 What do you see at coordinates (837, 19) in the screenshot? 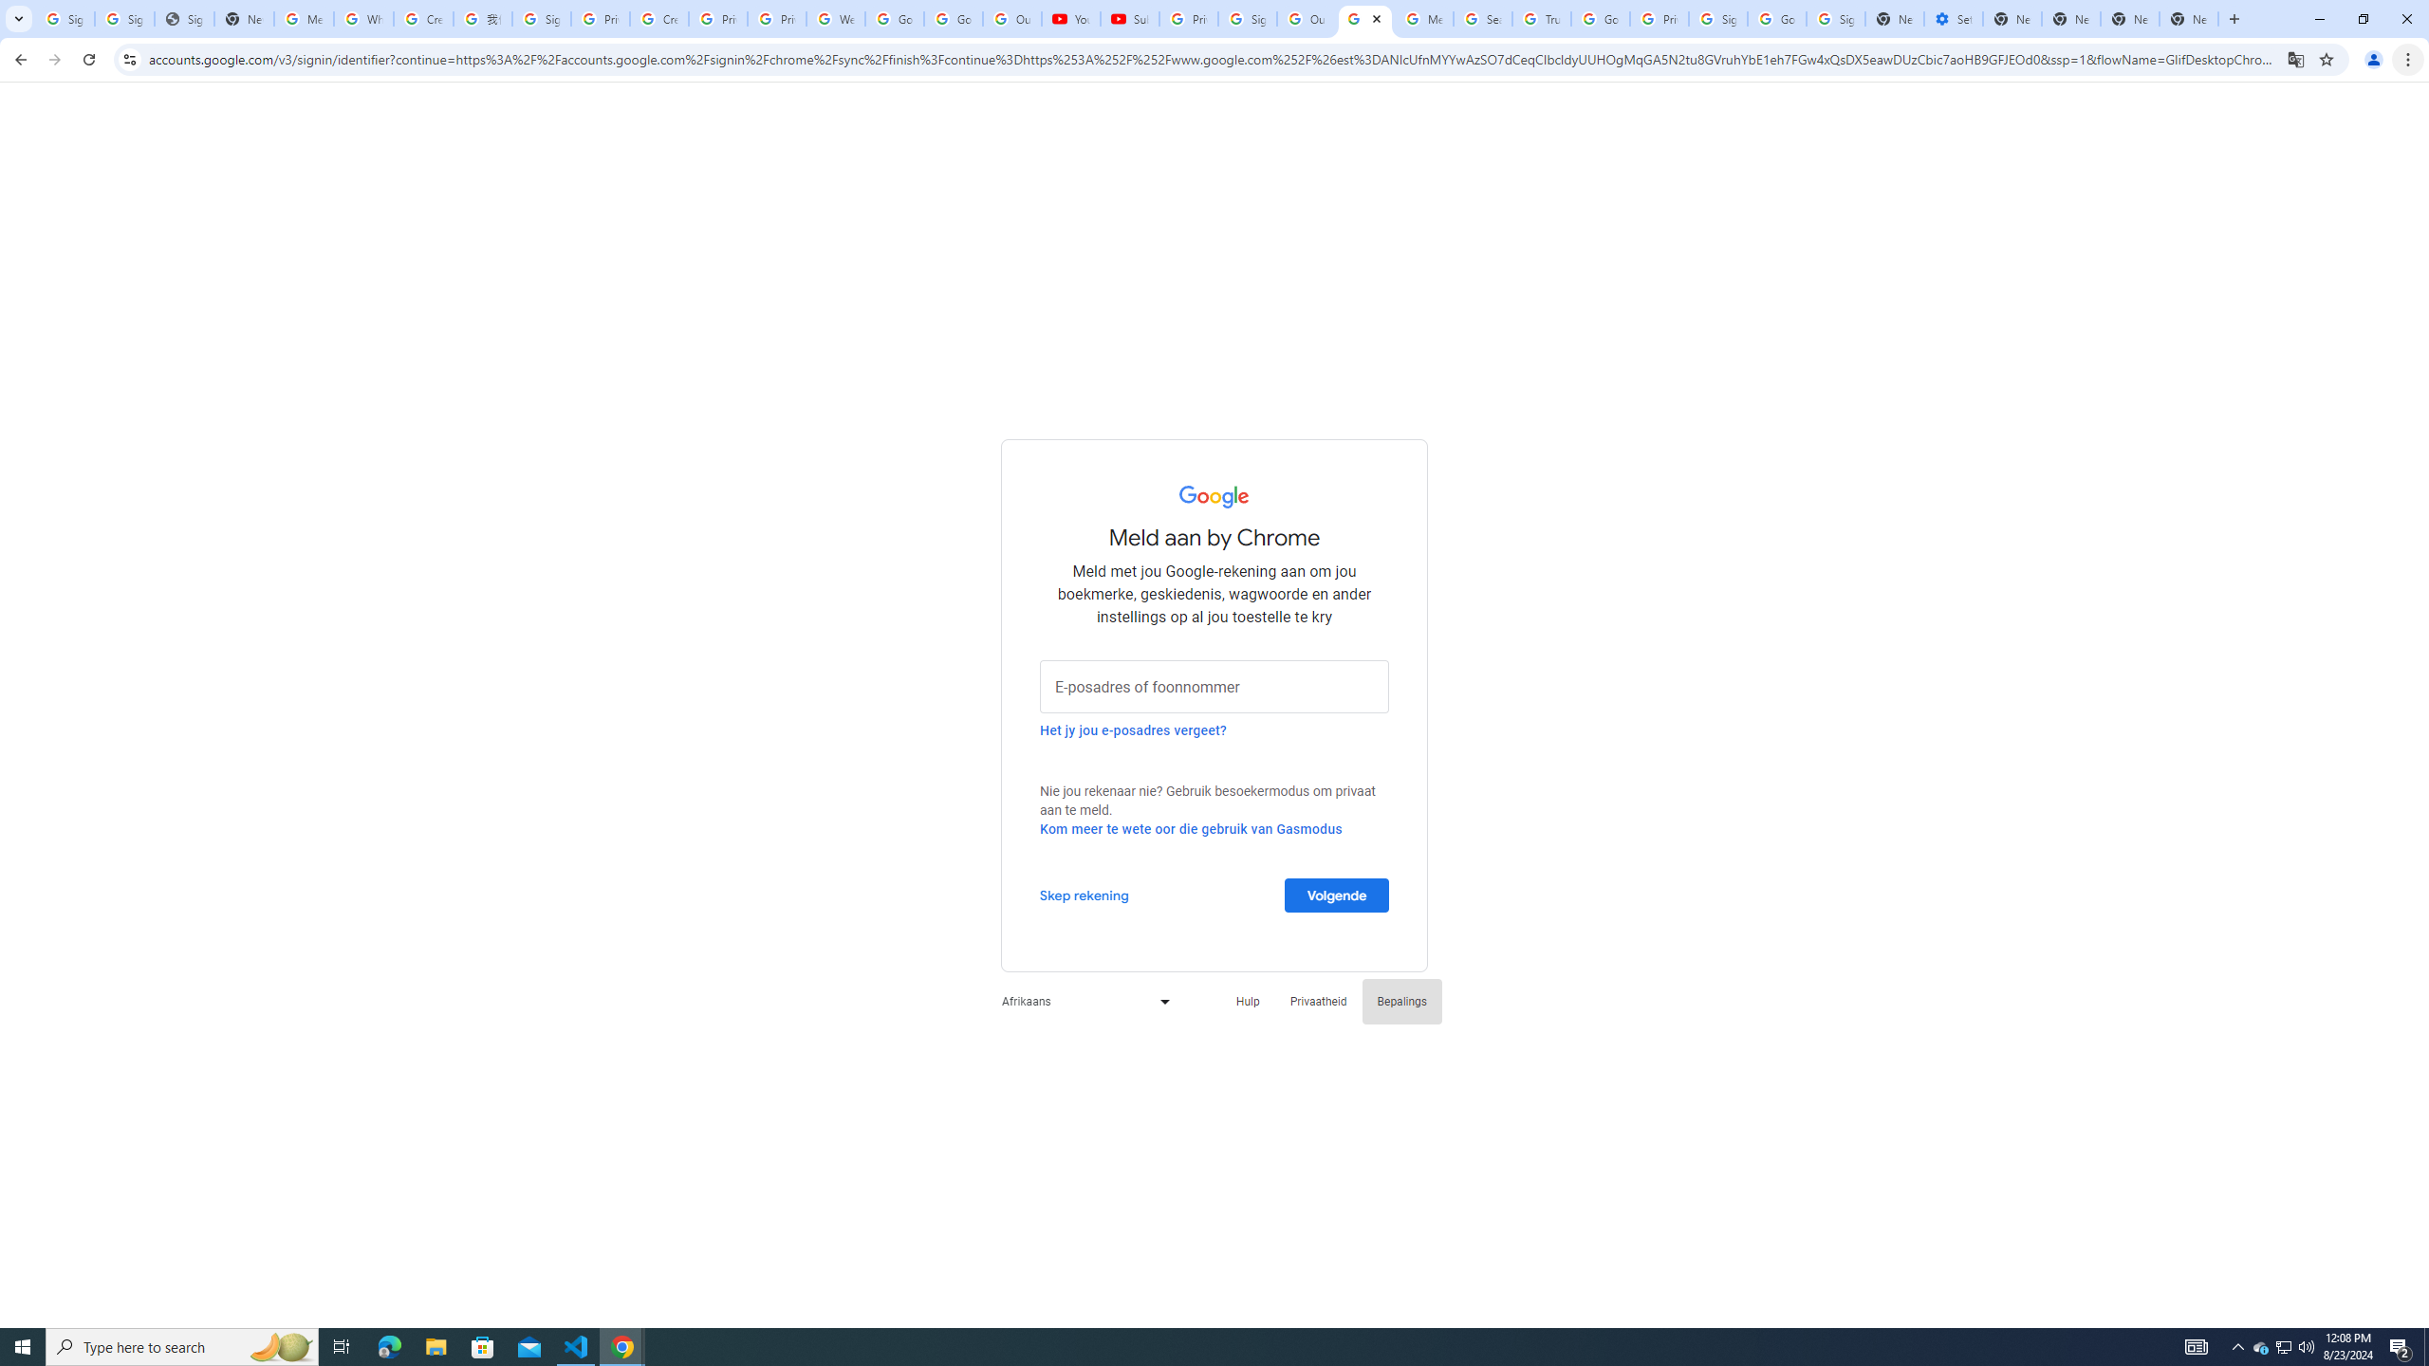
I see `Welcome to My Activity` at bounding box center [837, 19].